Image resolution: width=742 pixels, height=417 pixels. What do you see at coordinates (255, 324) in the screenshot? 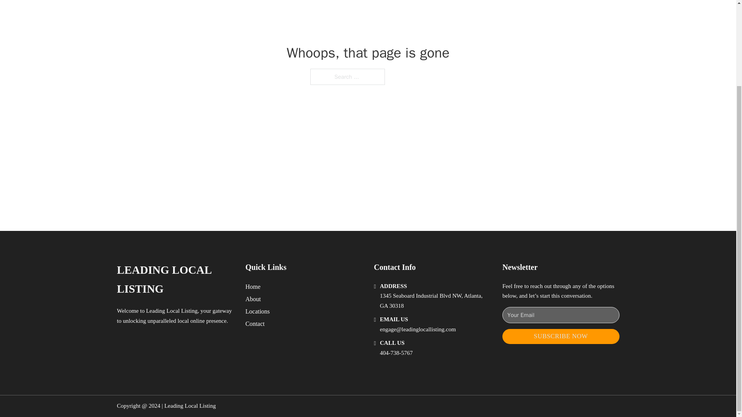
I see `Contact` at bounding box center [255, 324].